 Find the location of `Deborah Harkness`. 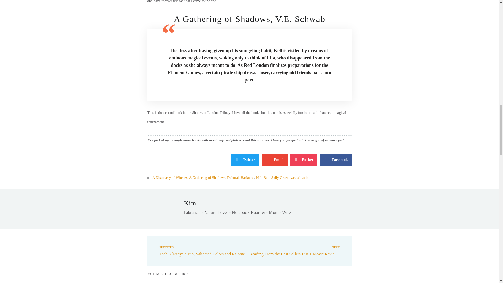

Deborah Harkness is located at coordinates (241, 178).